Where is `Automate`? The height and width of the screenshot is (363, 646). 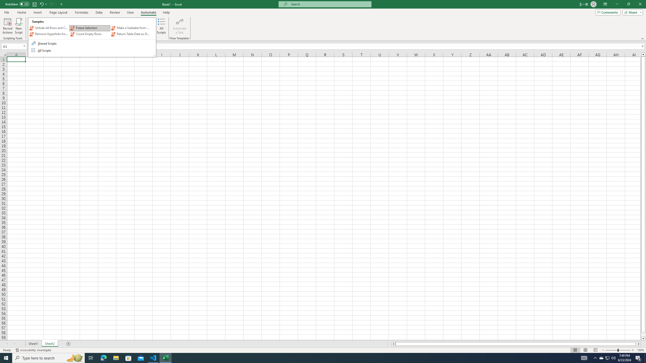
Automate is located at coordinates (148, 12).